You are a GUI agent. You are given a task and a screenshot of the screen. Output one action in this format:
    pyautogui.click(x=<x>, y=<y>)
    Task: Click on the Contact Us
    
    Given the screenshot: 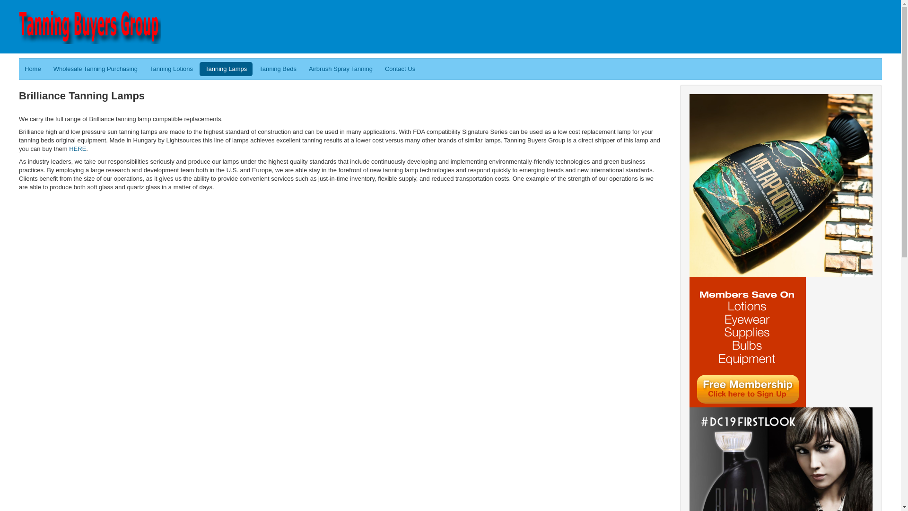 What is the action you would take?
    pyautogui.click(x=400, y=69)
    